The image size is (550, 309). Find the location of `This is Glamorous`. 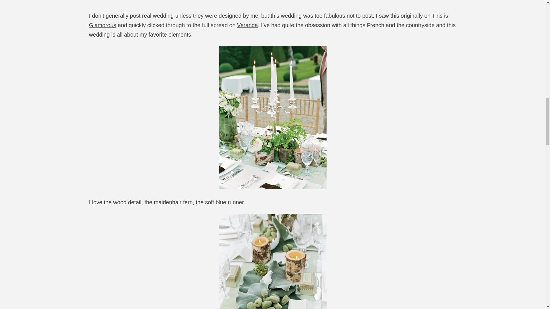

This is Glamorous is located at coordinates (268, 21).